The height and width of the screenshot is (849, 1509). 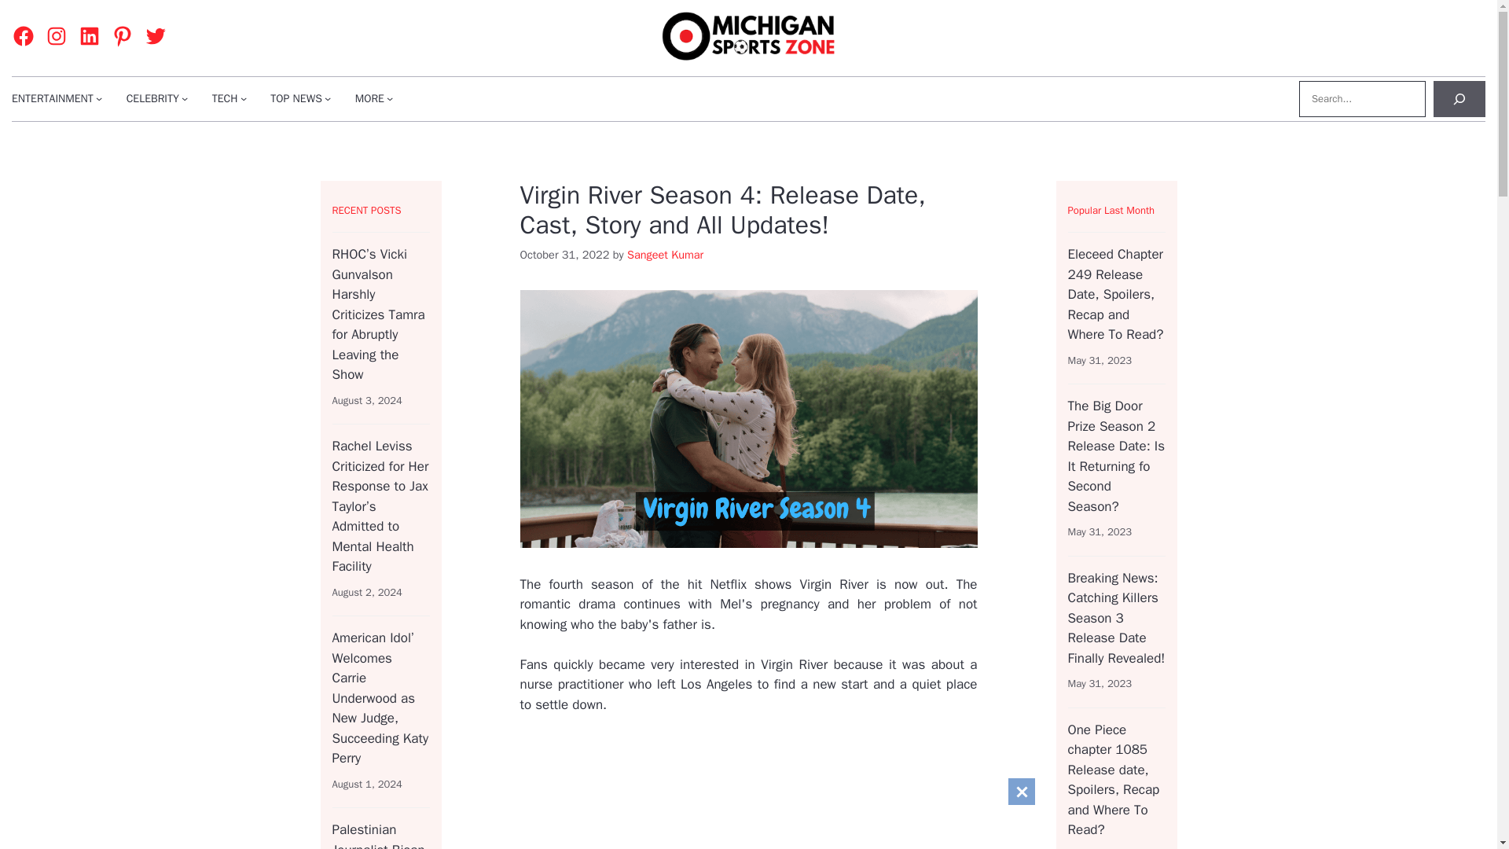 I want to click on LinkedIn, so click(x=90, y=36).